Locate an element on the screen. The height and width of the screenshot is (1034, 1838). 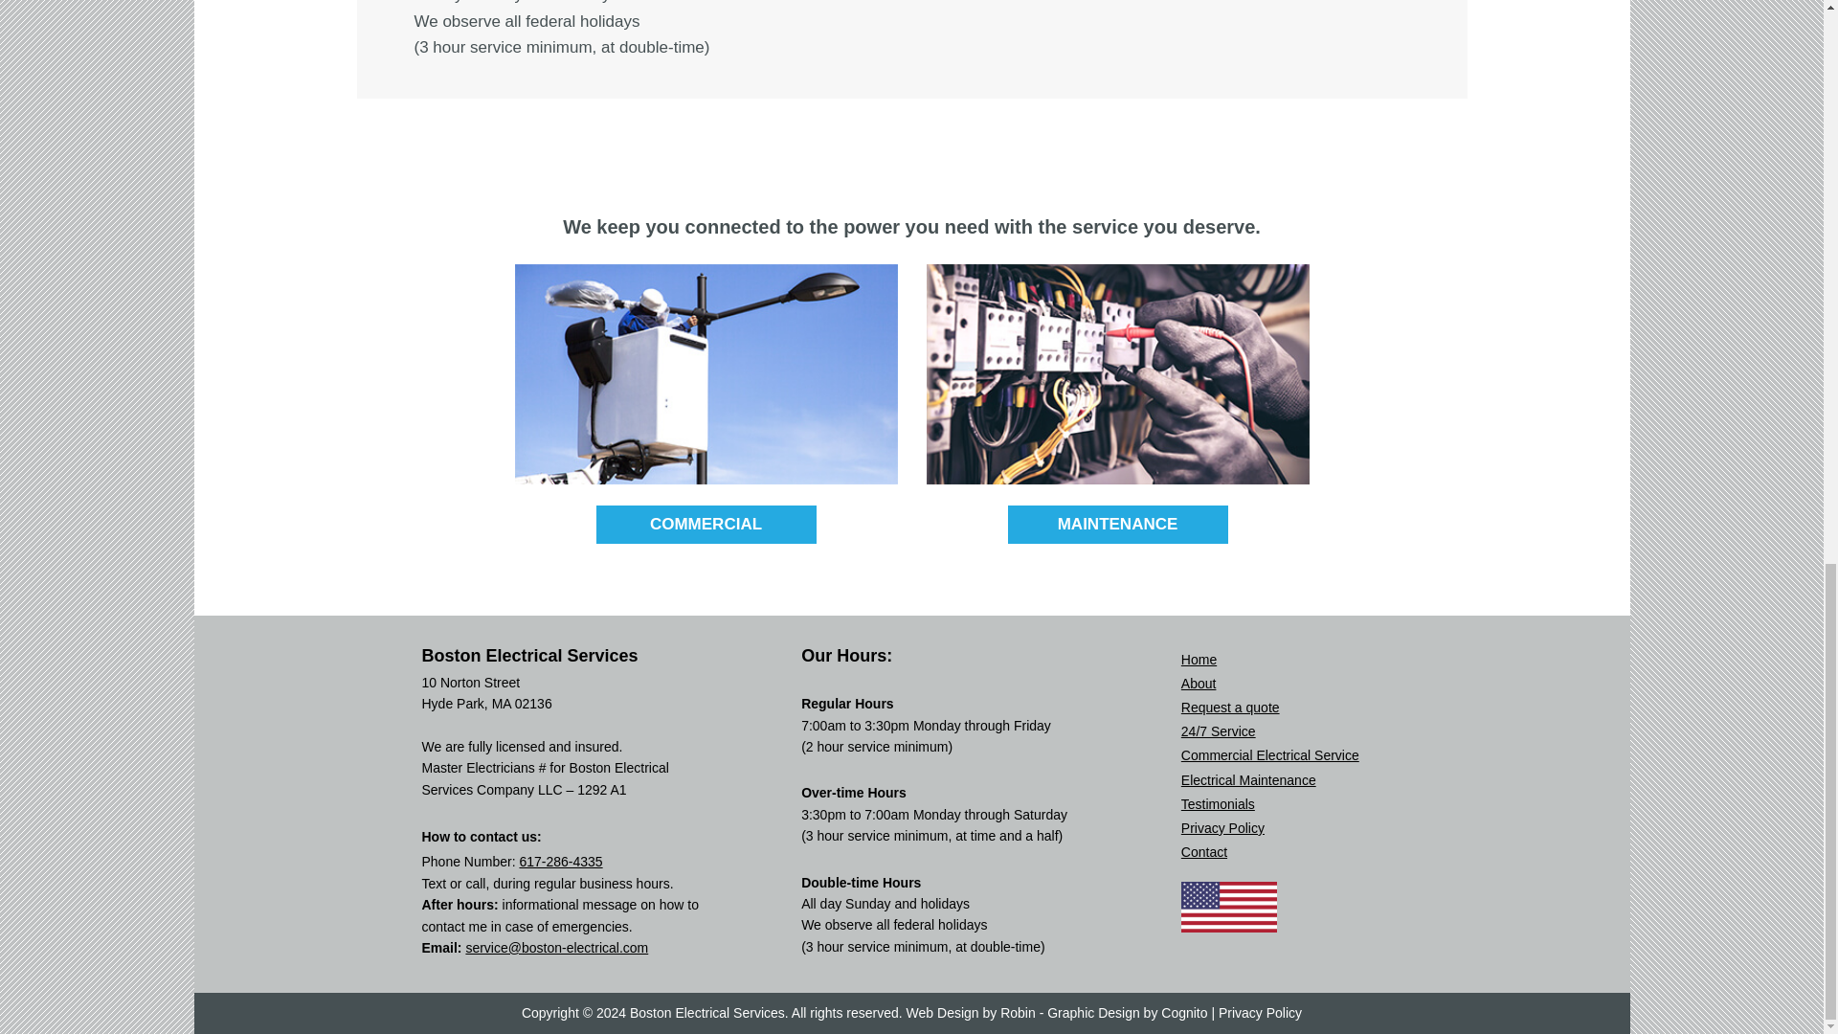
Home is located at coordinates (1199, 659).